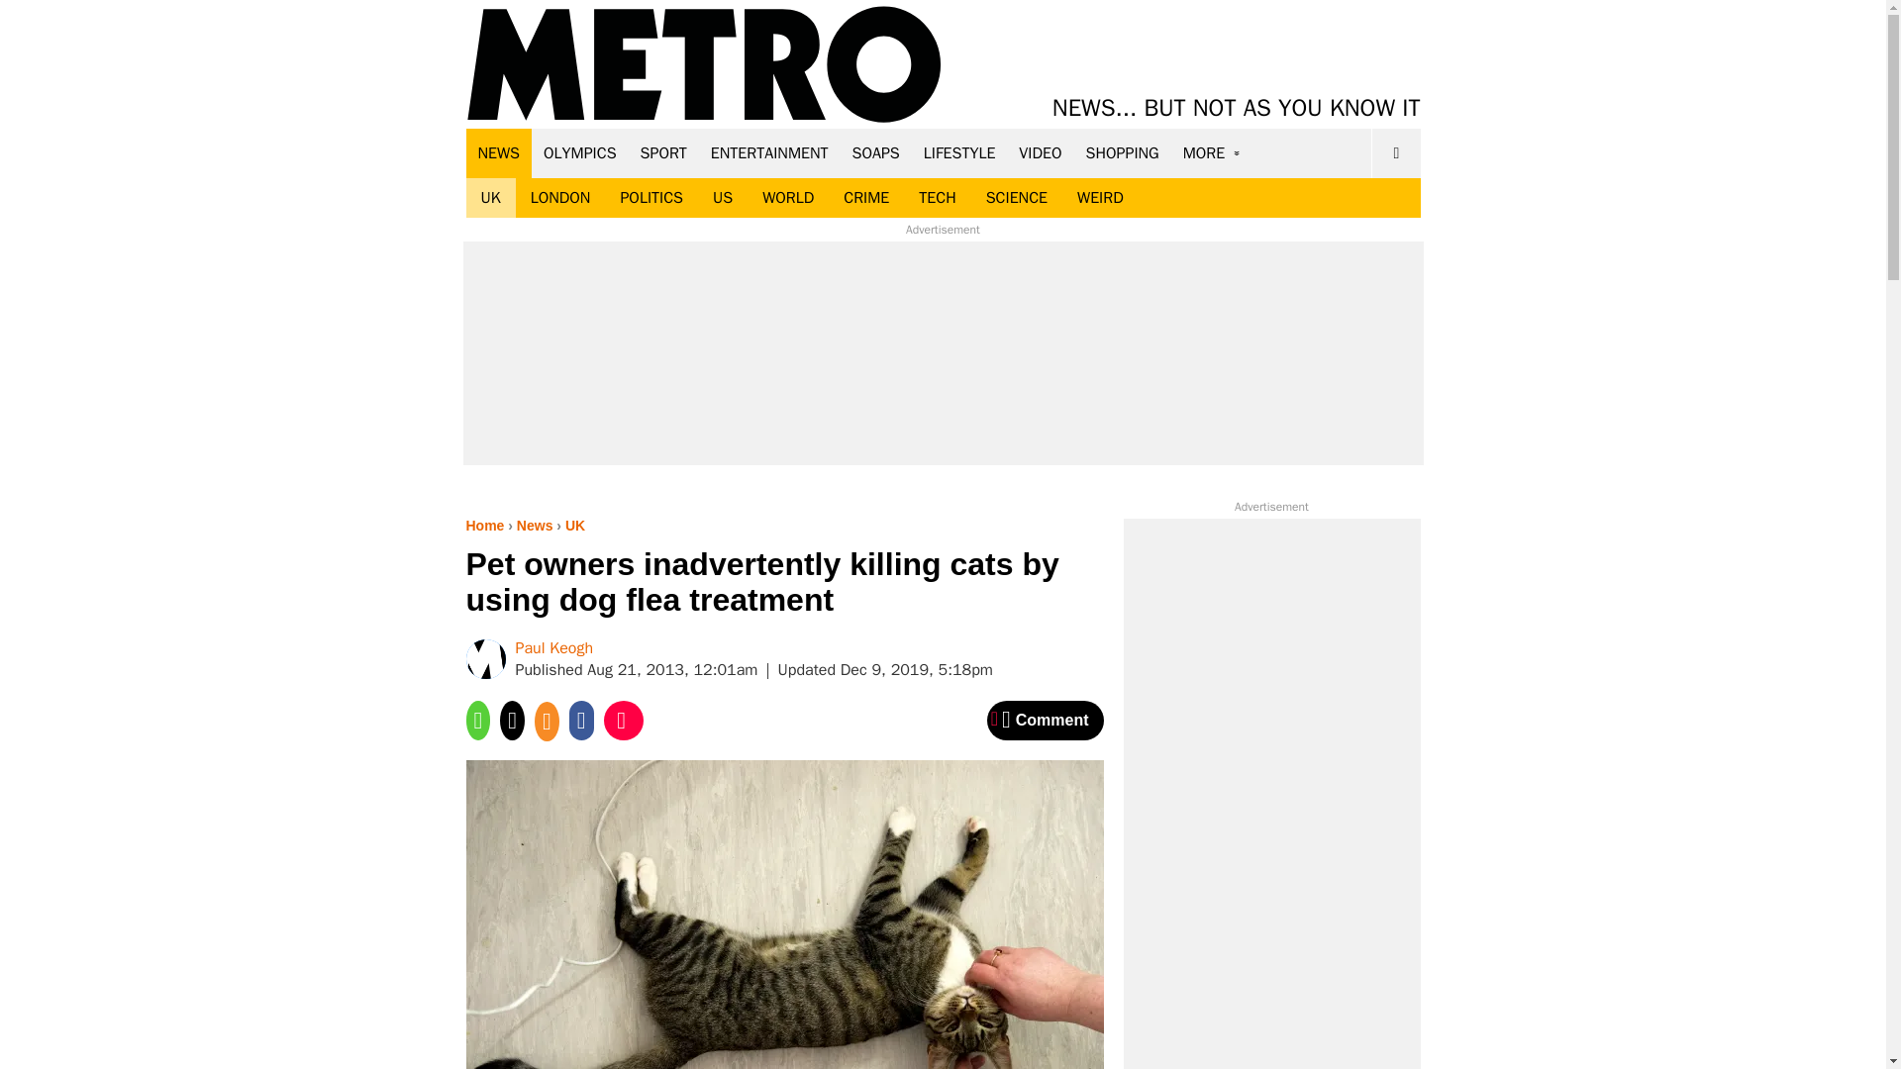 This screenshot has height=1069, width=1901. What do you see at coordinates (866, 198) in the screenshot?
I see `CRIME` at bounding box center [866, 198].